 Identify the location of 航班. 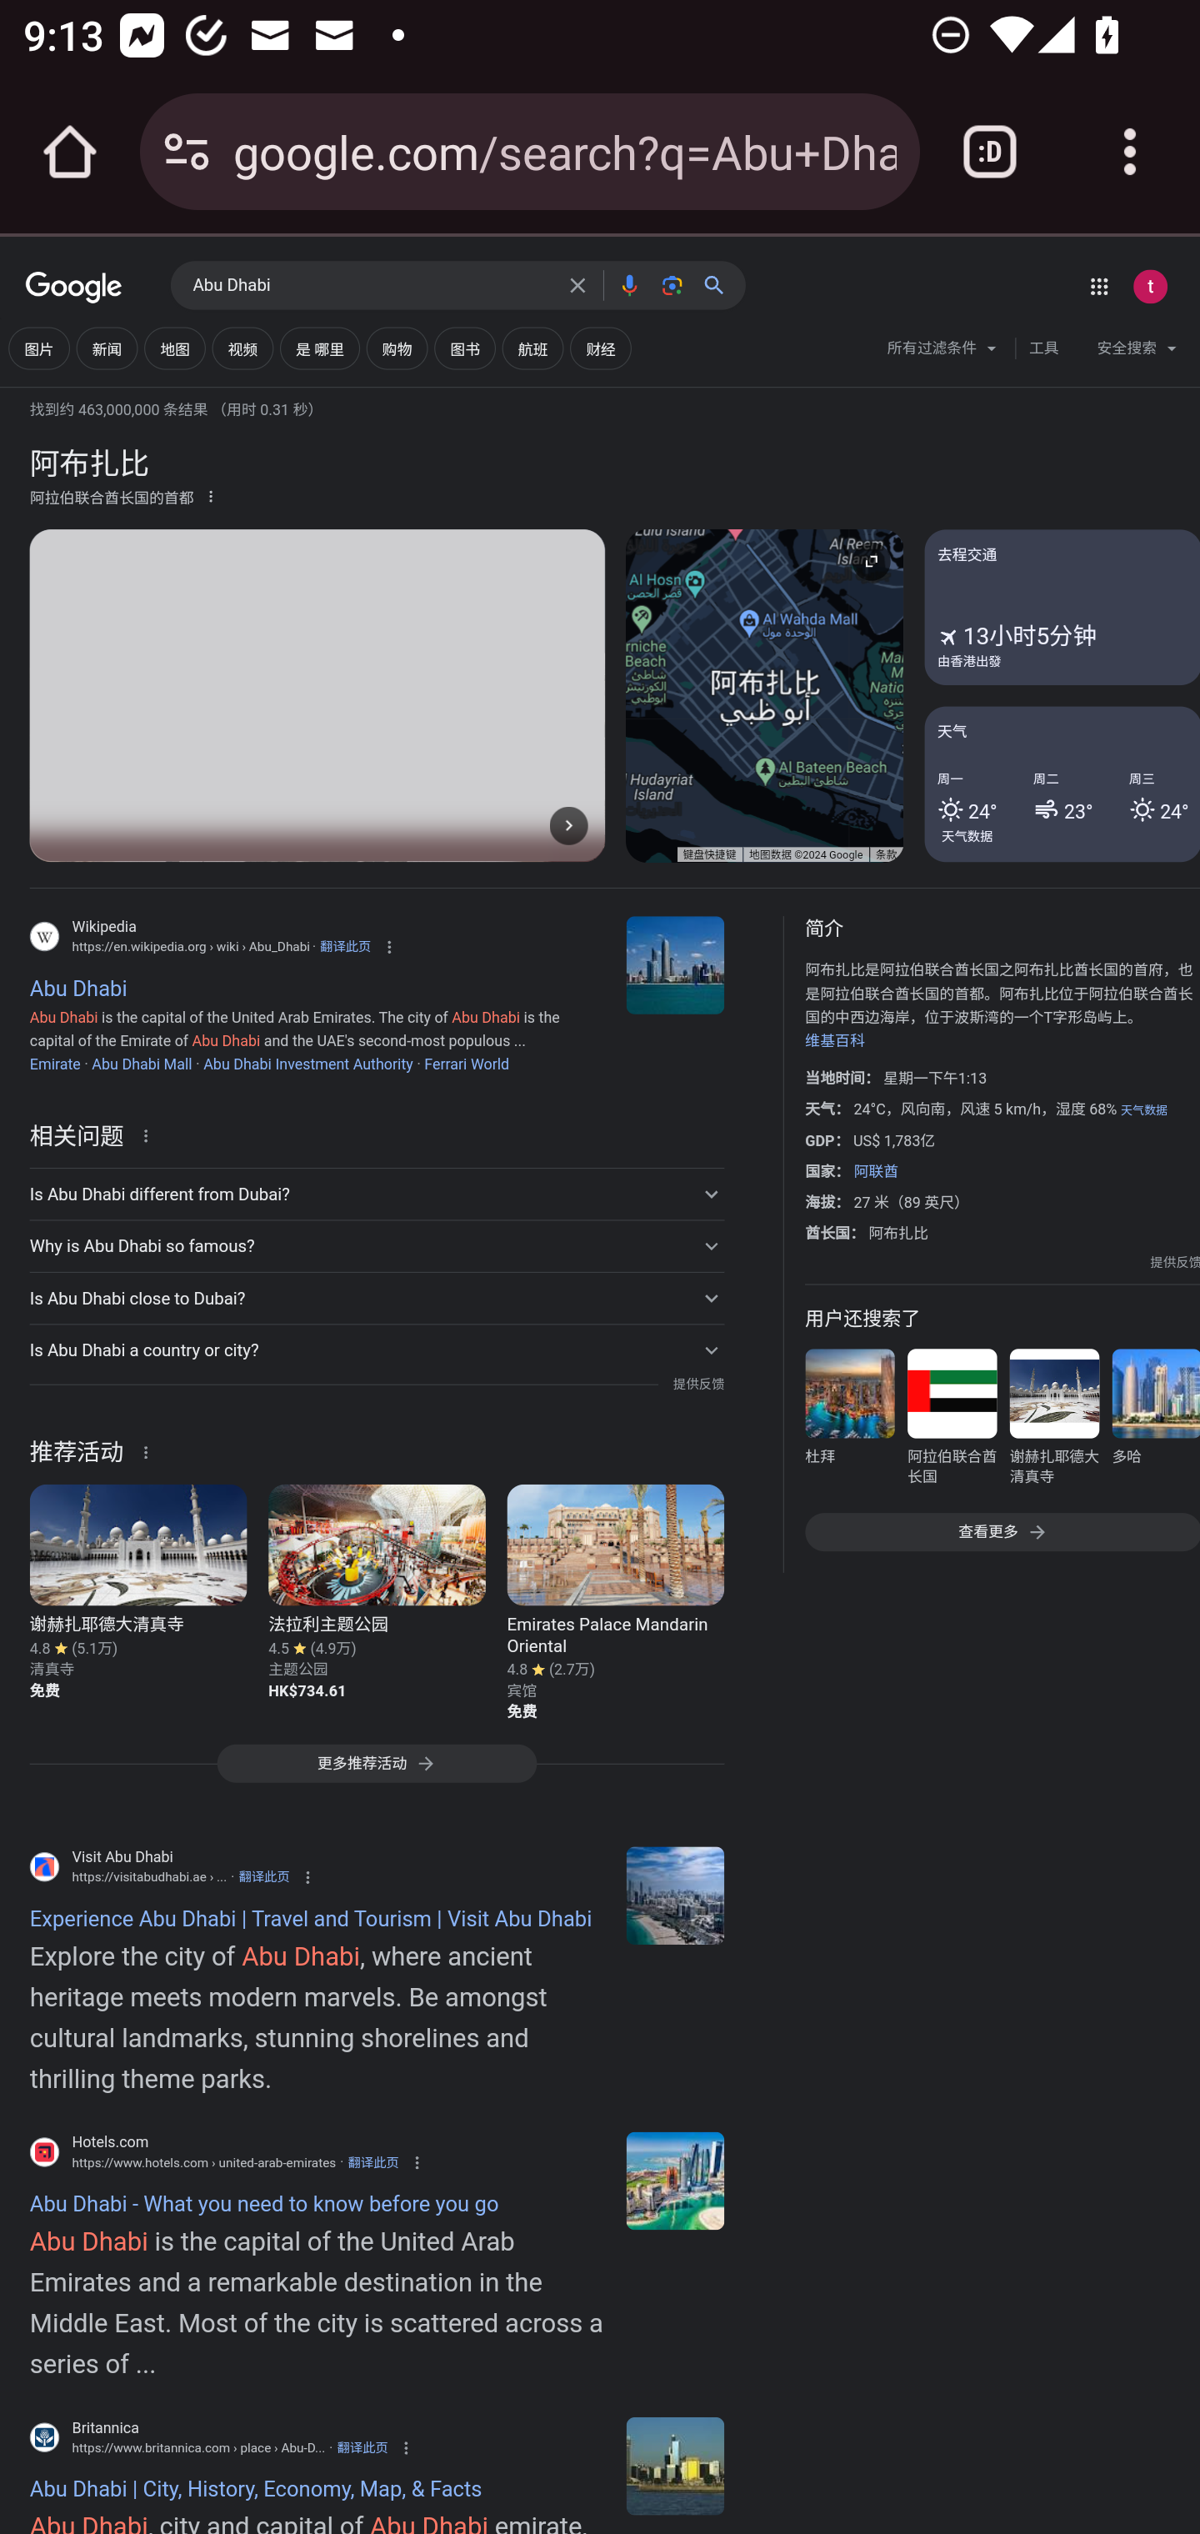
(532, 348).